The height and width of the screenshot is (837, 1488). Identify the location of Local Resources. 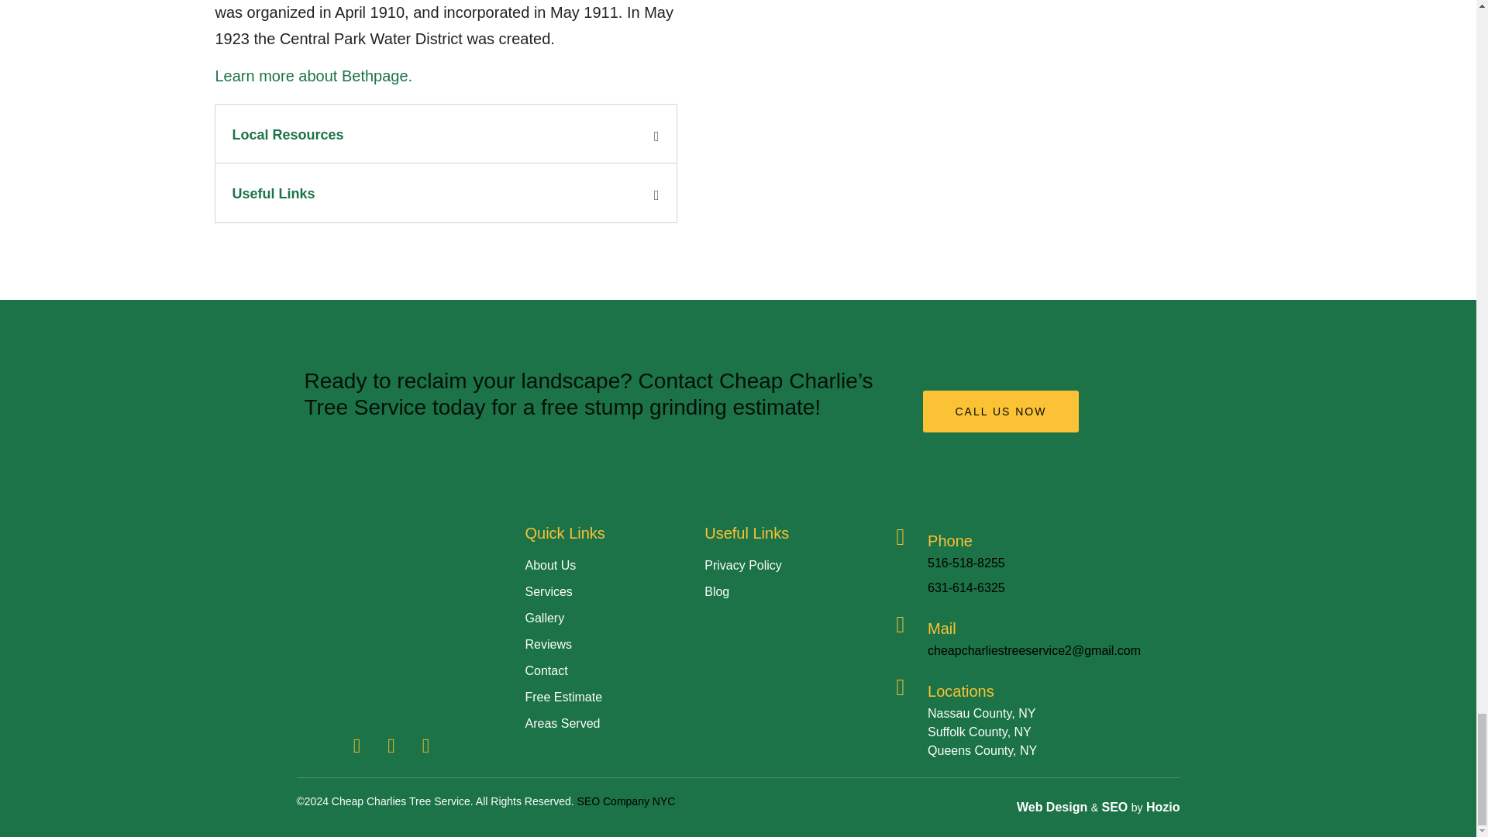
(288, 135).